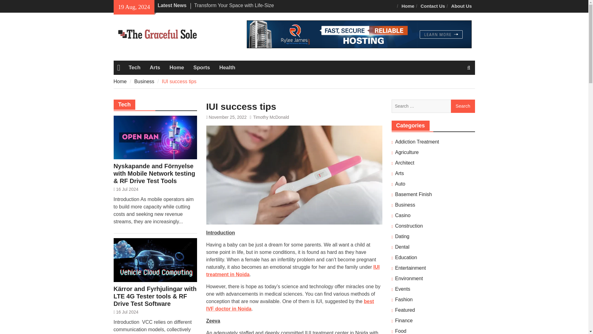 Image resolution: width=593 pixels, height=334 pixels. Describe the element at coordinates (433, 6) in the screenshot. I see `Contact Us` at that location.